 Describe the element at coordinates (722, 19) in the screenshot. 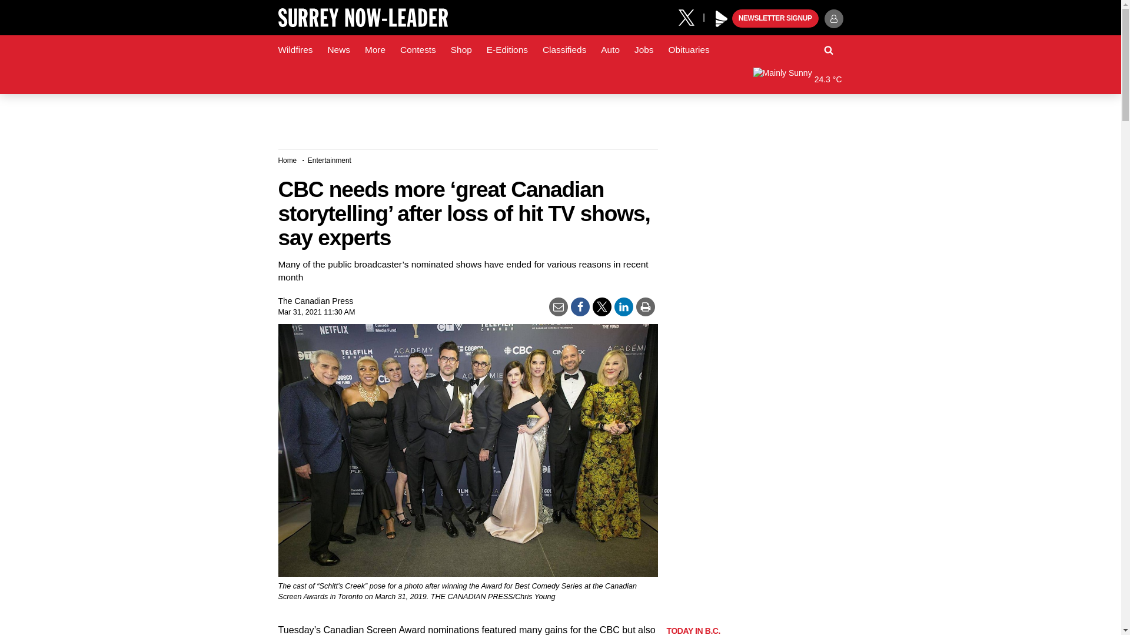

I see `Black Press Media` at that location.